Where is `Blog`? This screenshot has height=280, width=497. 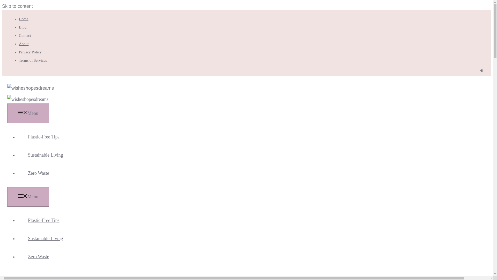 Blog is located at coordinates (22, 27).